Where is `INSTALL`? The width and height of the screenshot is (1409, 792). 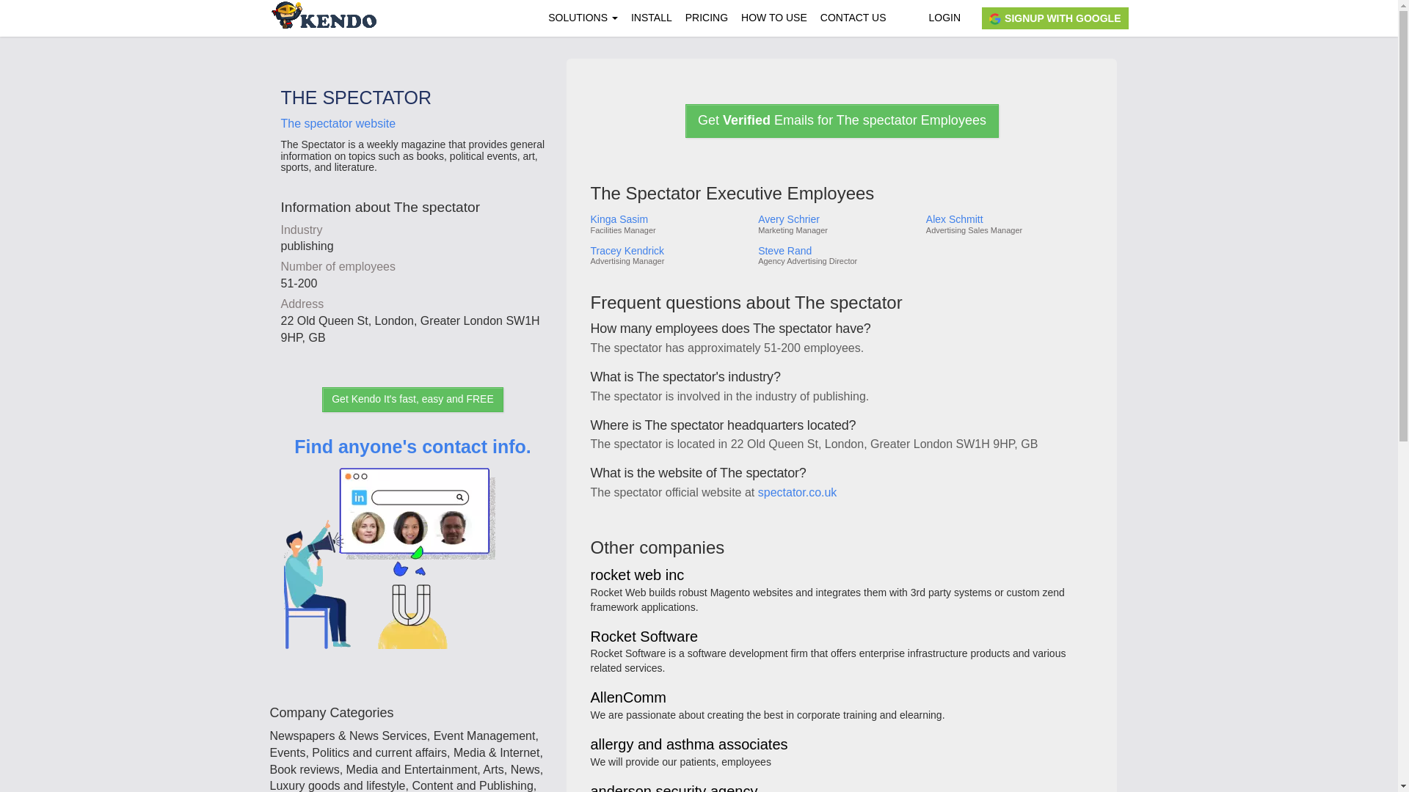
INSTALL is located at coordinates (652, 18).